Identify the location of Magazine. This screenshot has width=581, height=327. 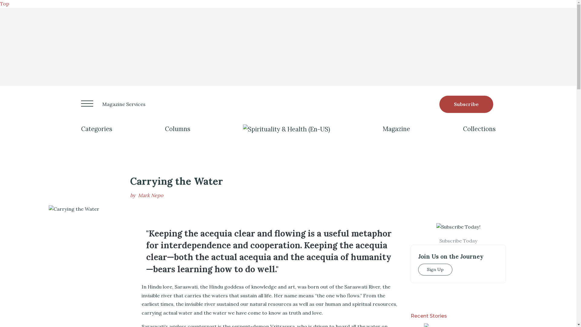
(396, 129).